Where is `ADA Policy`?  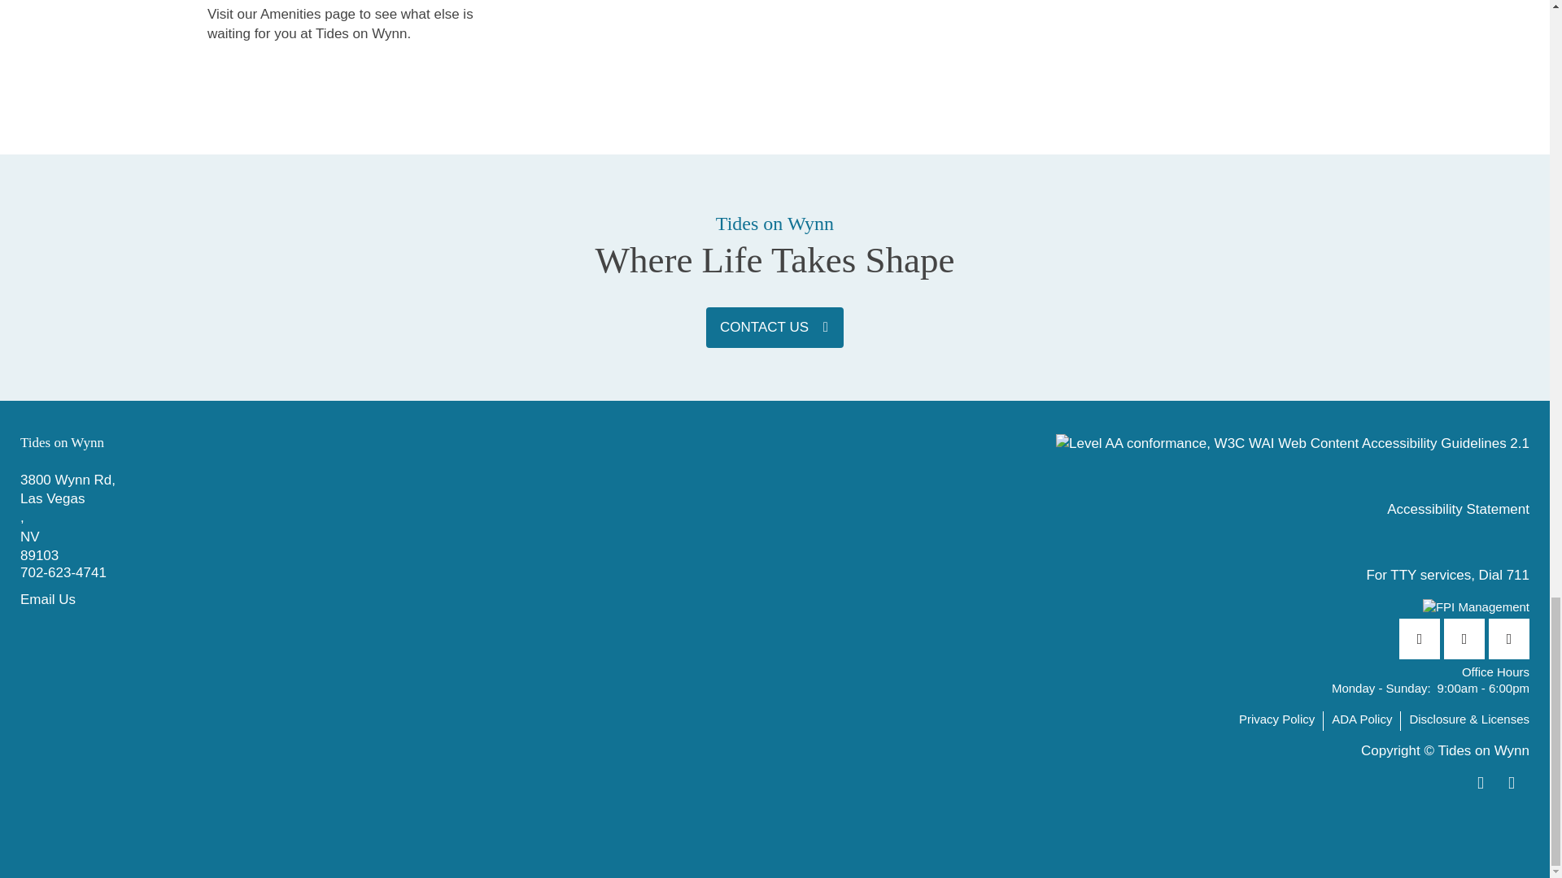 ADA Policy is located at coordinates (1367, 720).